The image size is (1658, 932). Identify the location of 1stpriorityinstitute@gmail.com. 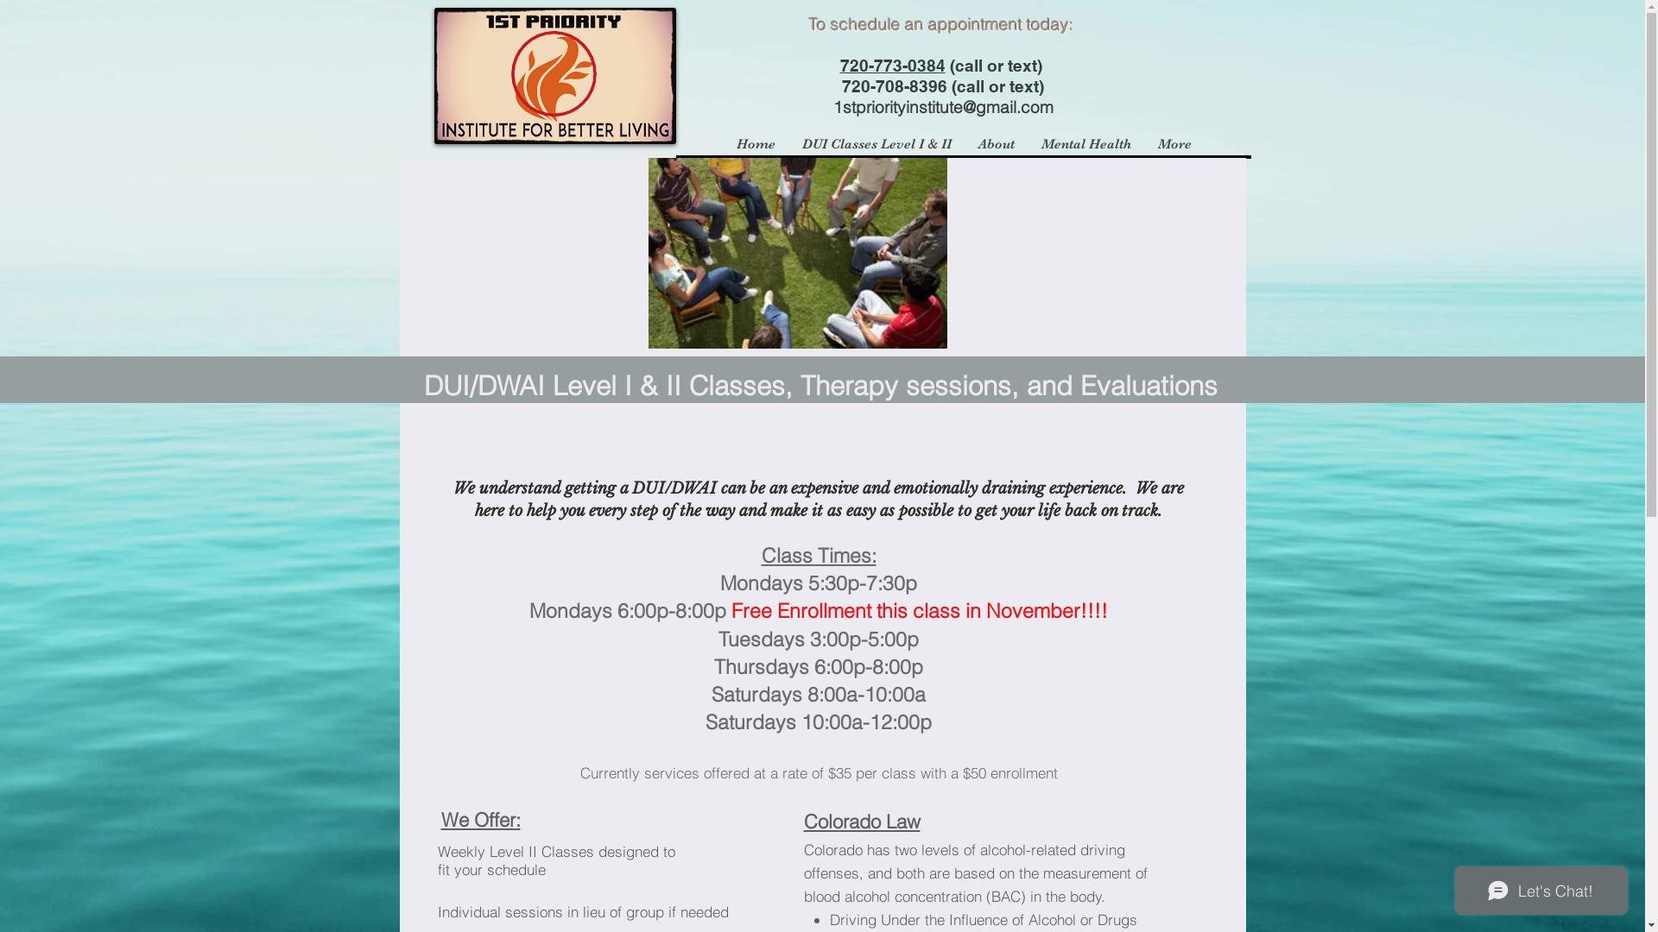
(943, 107).